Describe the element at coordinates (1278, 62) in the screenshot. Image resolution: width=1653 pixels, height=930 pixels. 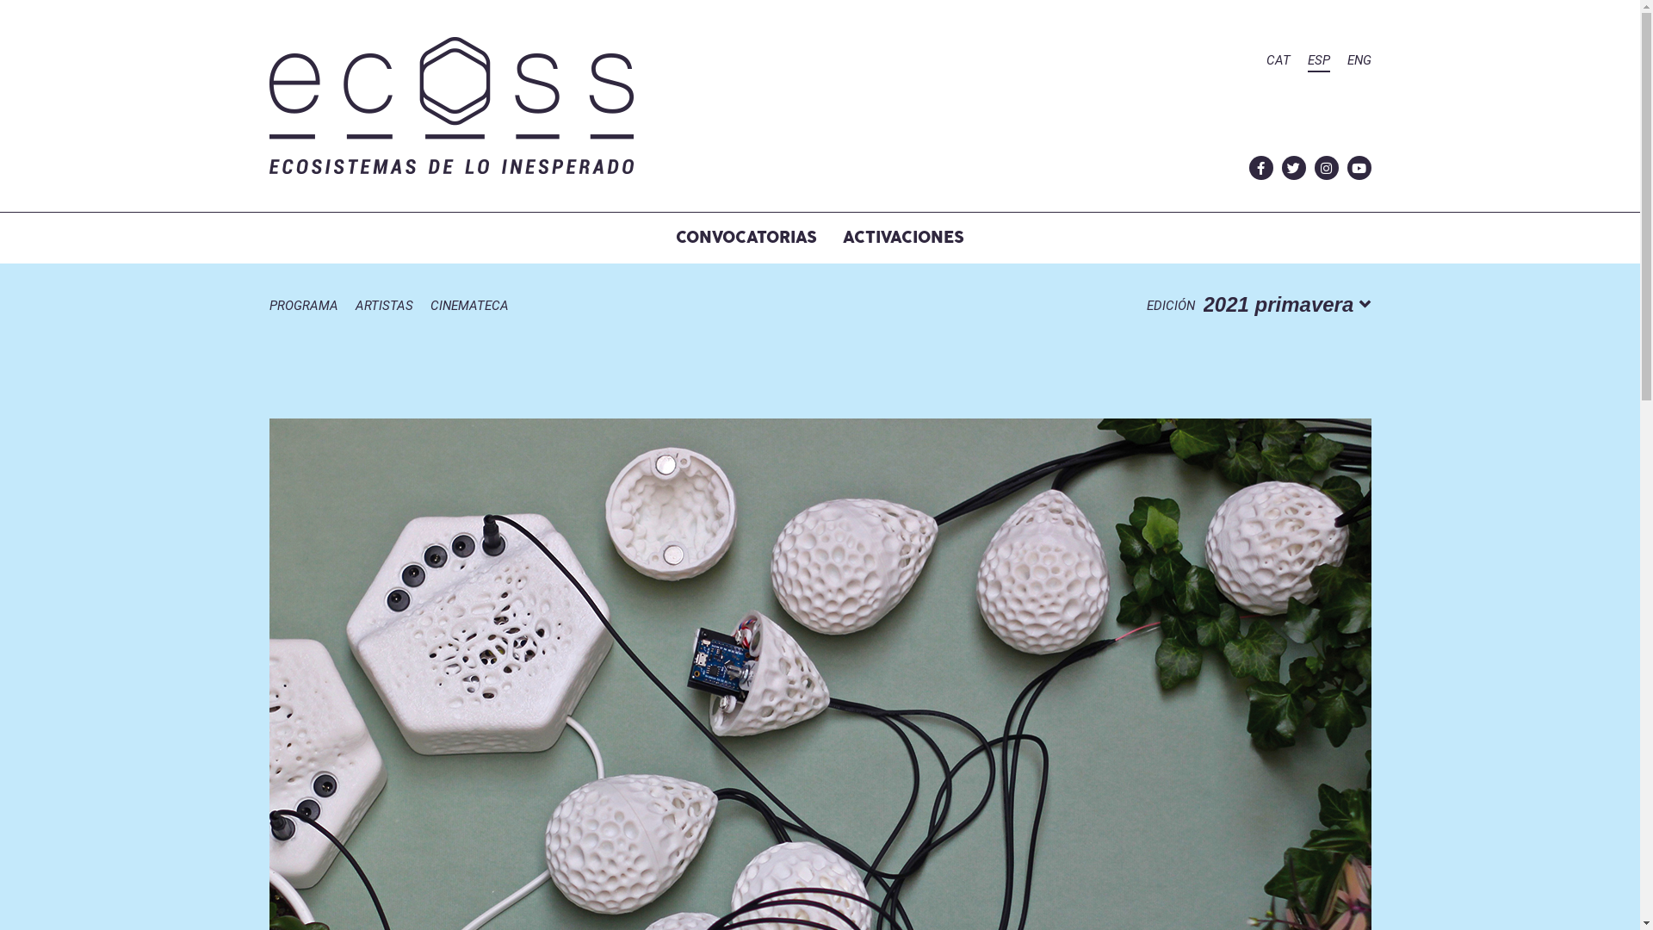
I see `CAT` at that location.